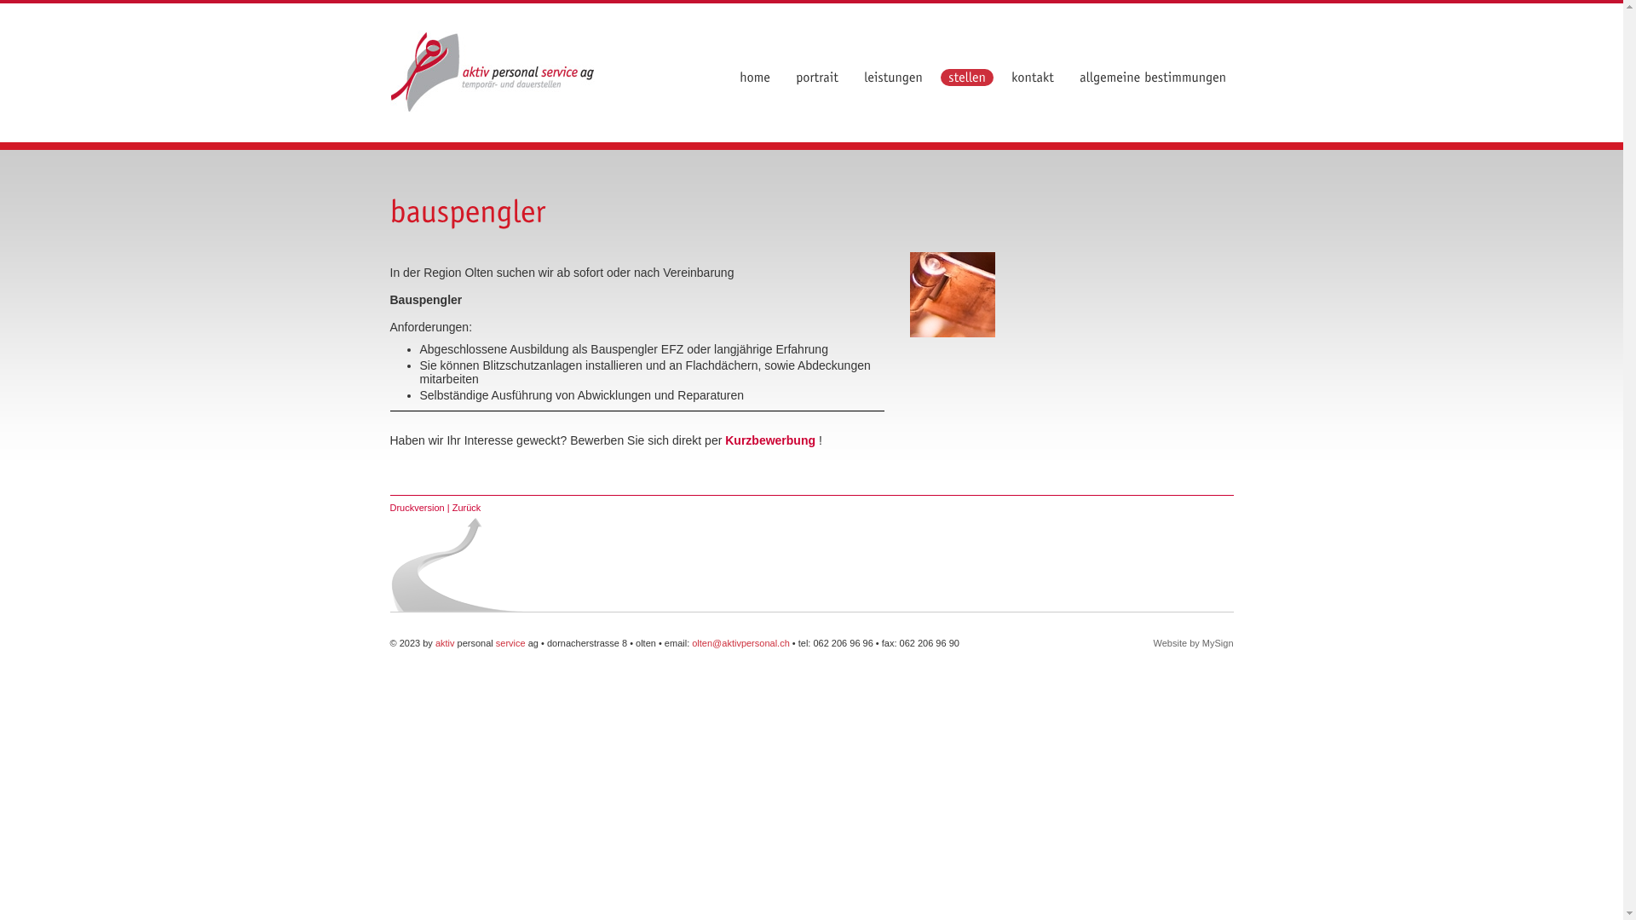  I want to click on allgemeine bestimmungen, so click(1153, 78).